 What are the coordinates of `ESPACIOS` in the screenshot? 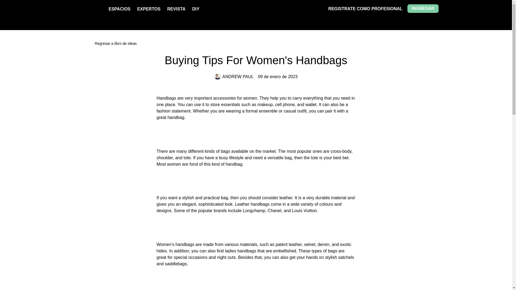 It's located at (119, 9).